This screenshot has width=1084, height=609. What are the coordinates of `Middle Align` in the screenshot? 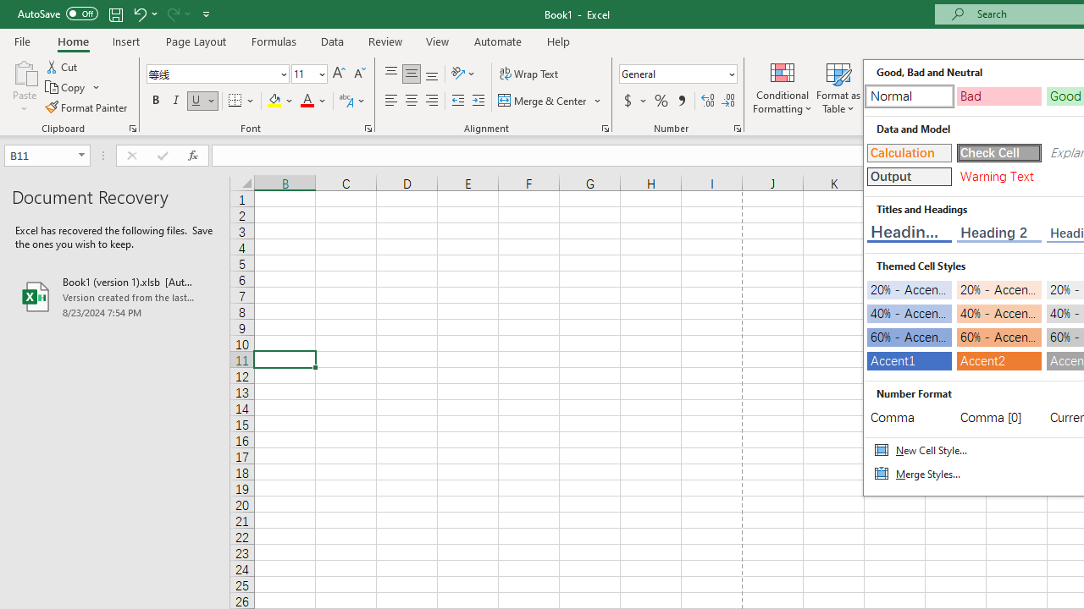 It's located at (411, 74).